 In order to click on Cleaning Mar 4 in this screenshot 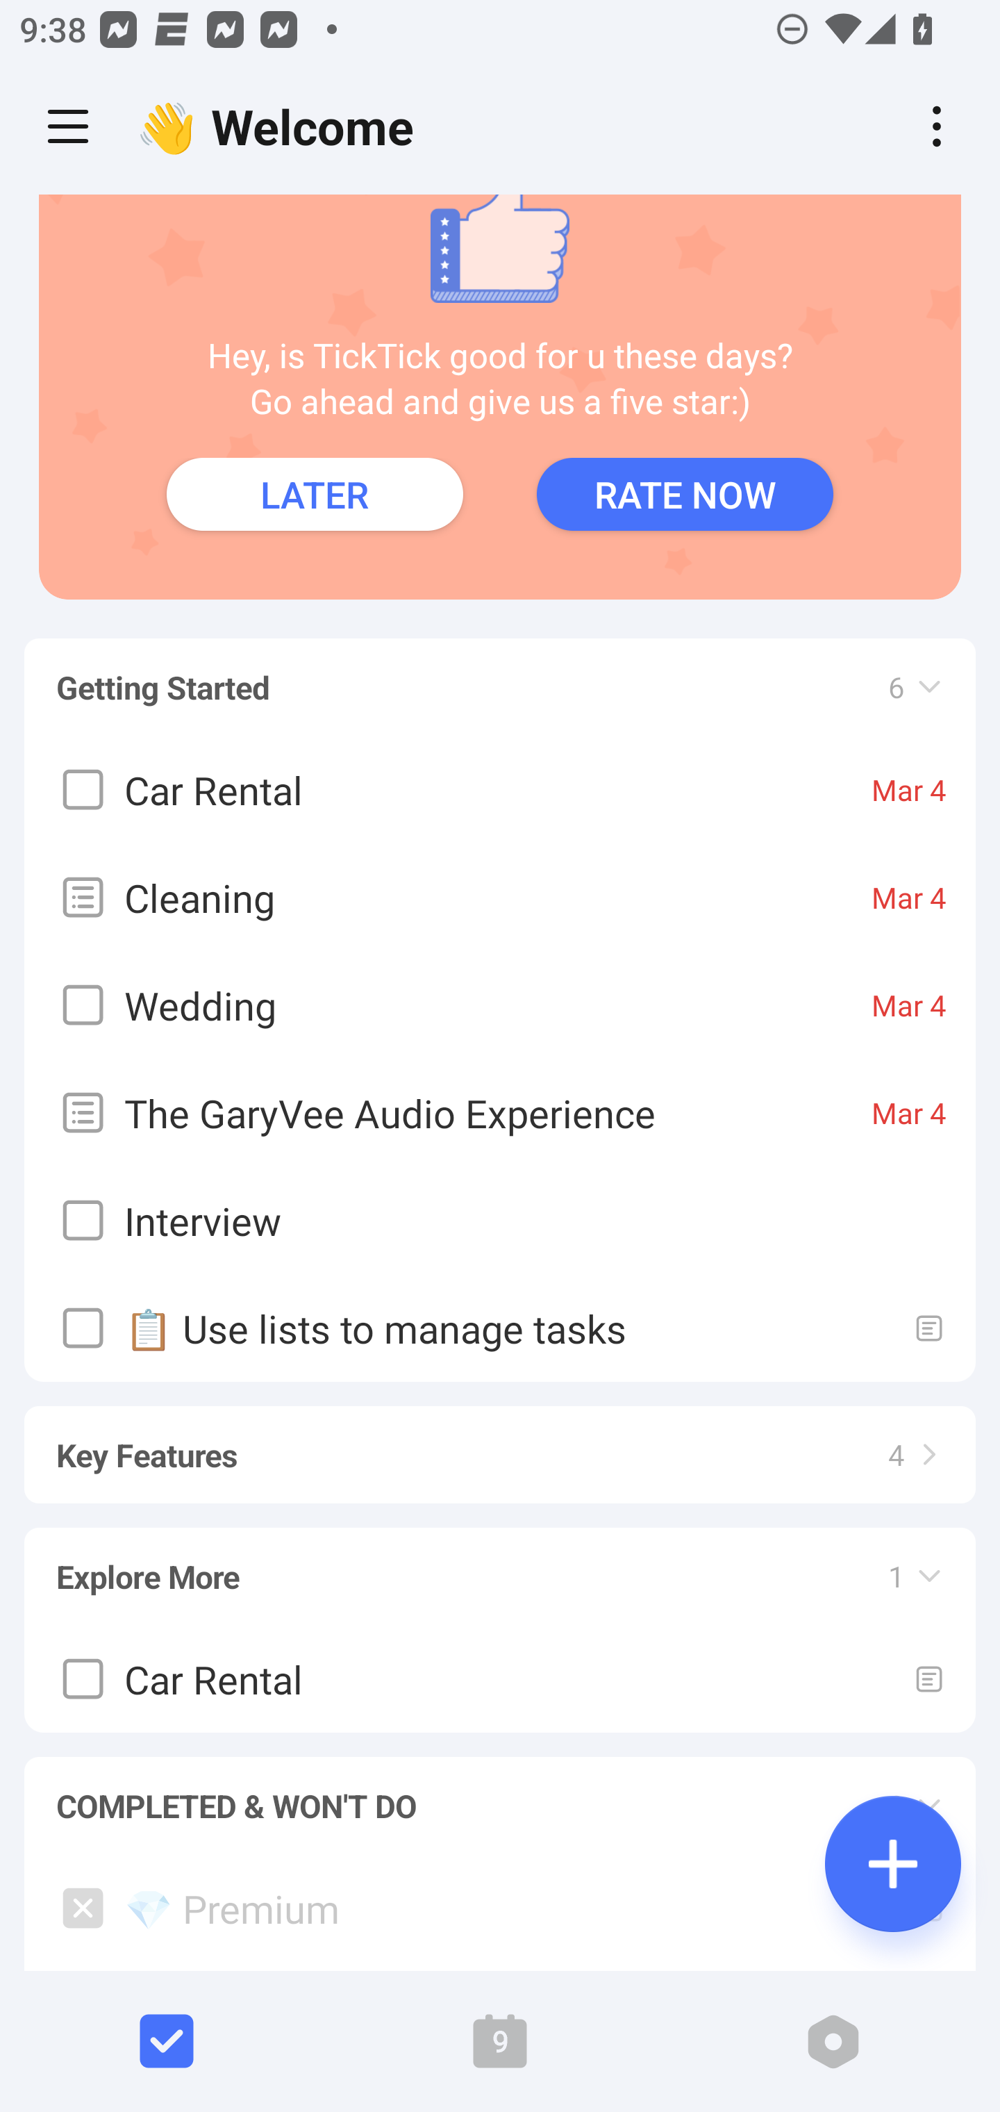, I will do `click(500, 896)`.